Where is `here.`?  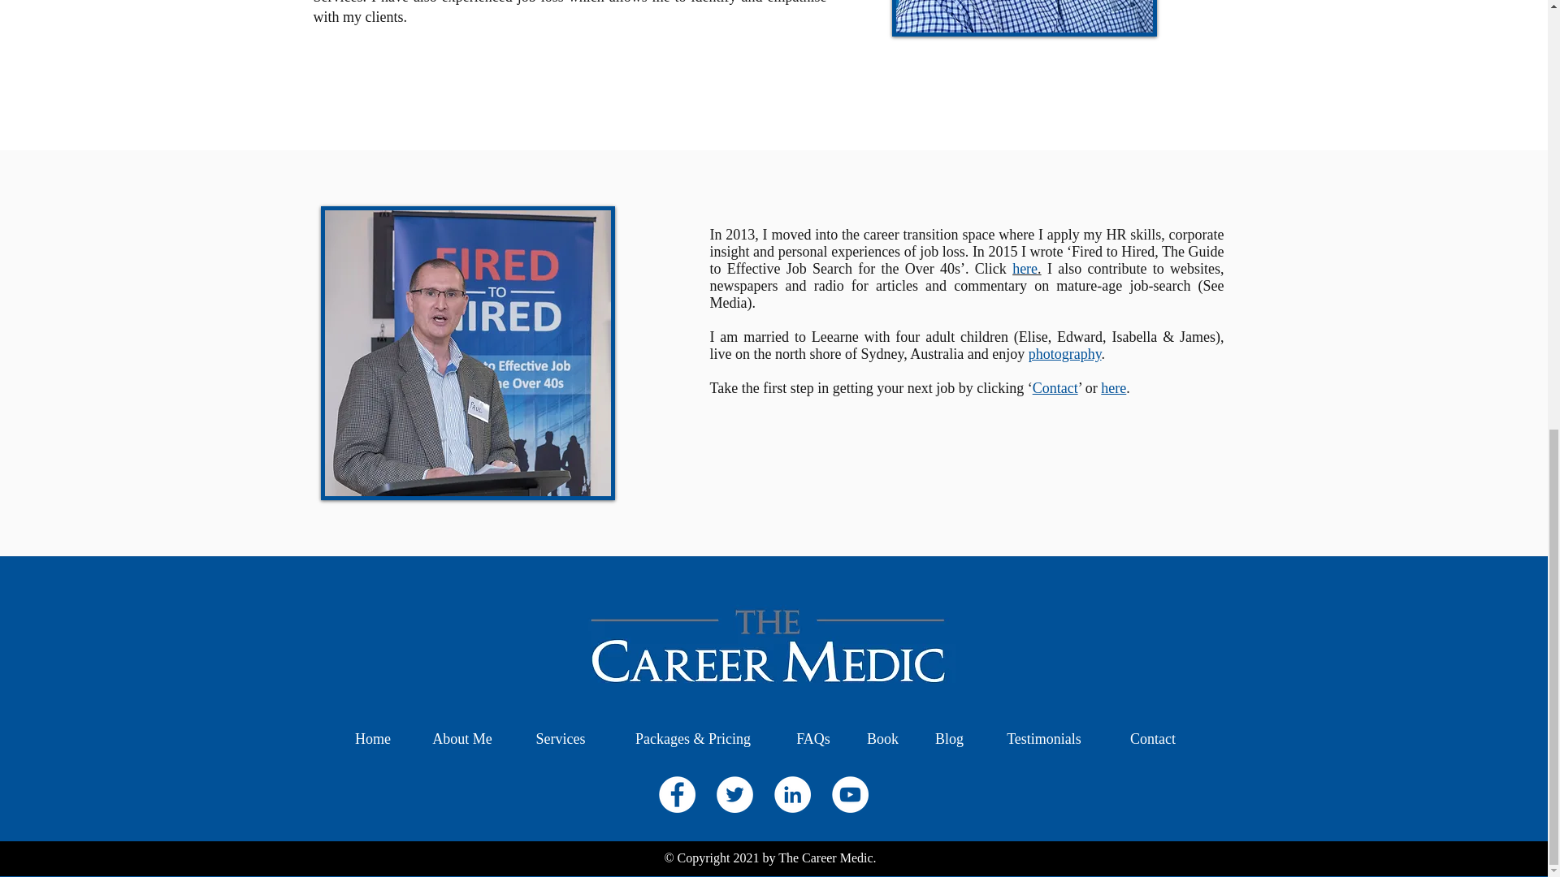 here. is located at coordinates (1026, 268).